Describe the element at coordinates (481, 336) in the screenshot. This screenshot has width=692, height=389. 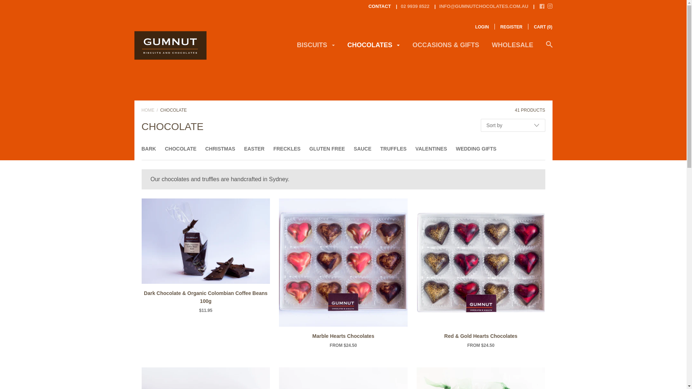
I see `Red & Gold Hearts Chocolates` at that location.